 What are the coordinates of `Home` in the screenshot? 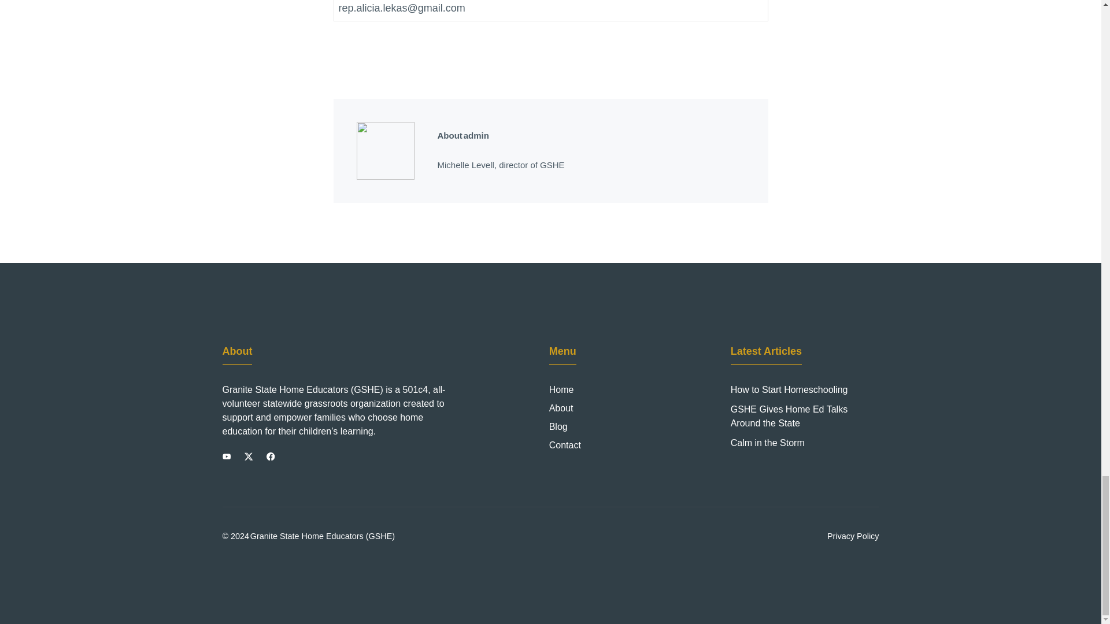 It's located at (561, 389).